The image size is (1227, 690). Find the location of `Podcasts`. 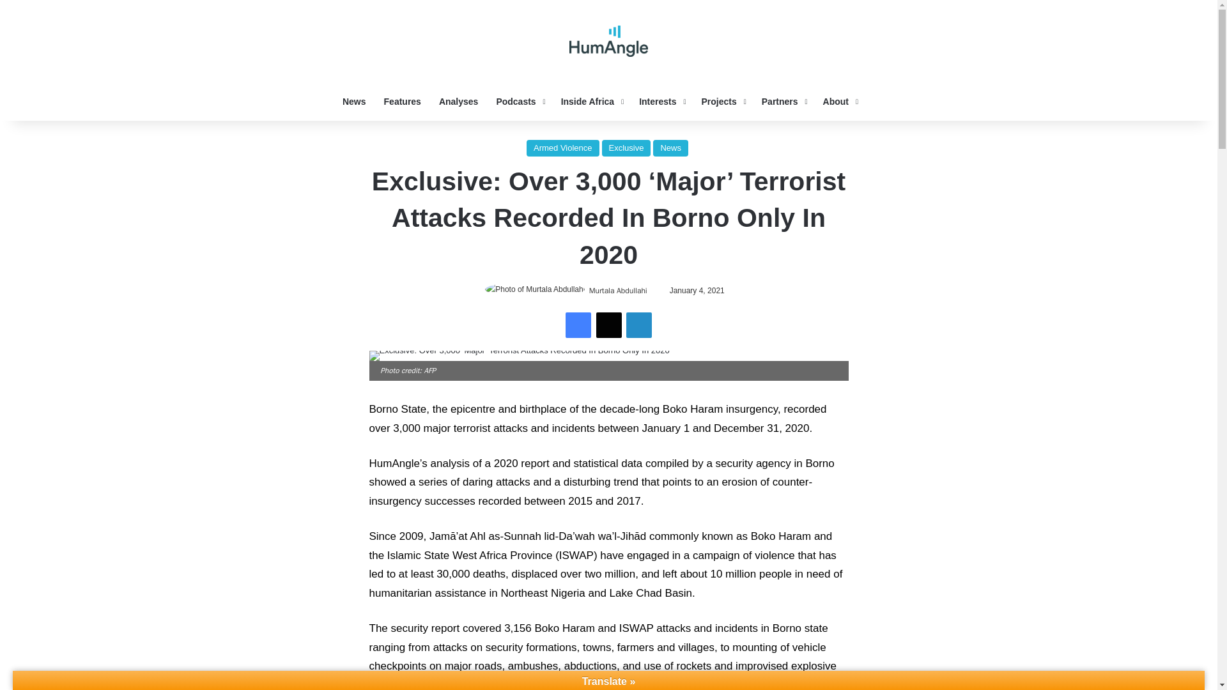

Podcasts is located at coordinates (519, 101).